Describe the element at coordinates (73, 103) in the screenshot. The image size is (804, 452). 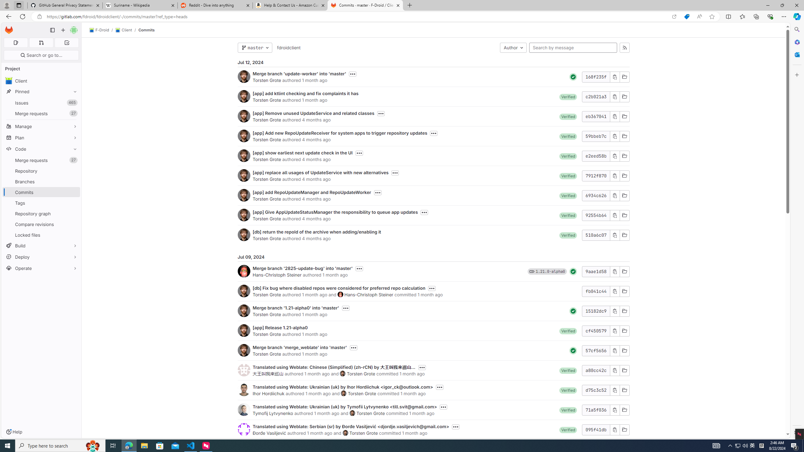
I see `Unpin Issues` at that location.